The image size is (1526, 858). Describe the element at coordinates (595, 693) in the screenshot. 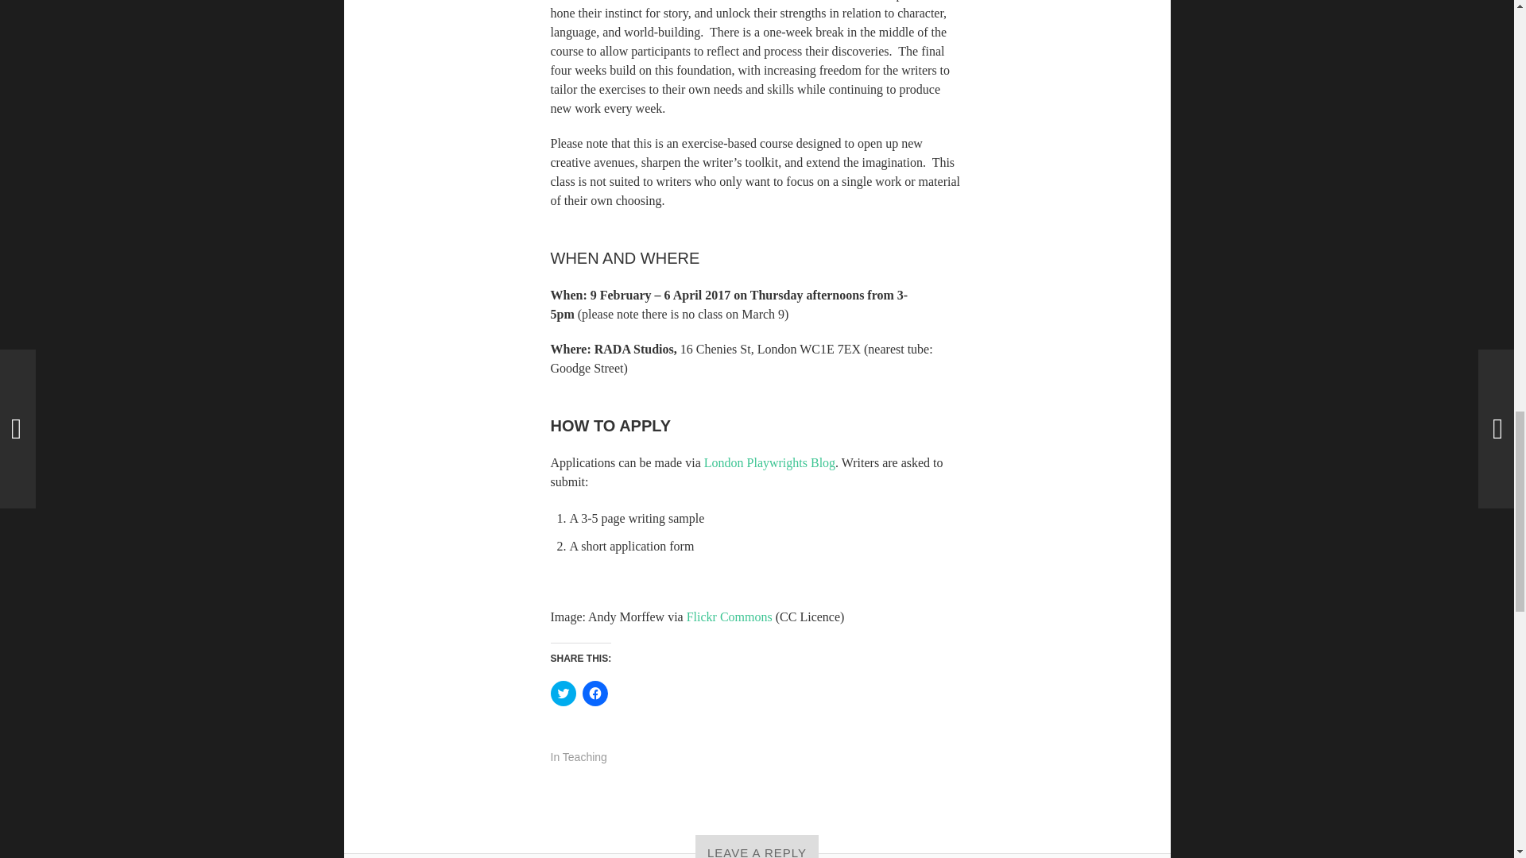

I see `Click to share on Facebook` at that location.